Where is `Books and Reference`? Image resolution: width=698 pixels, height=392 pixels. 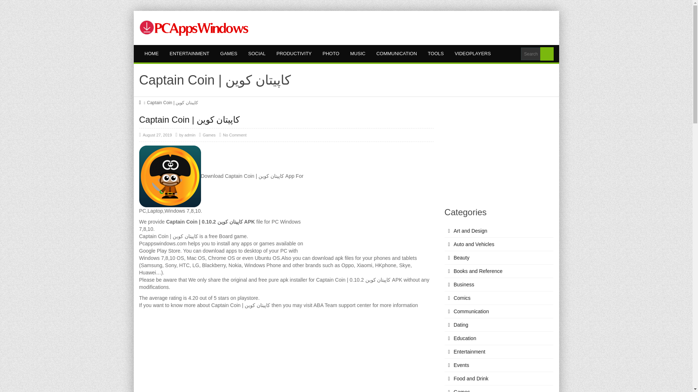
Books and Reference is located at coordinates (499, 271).